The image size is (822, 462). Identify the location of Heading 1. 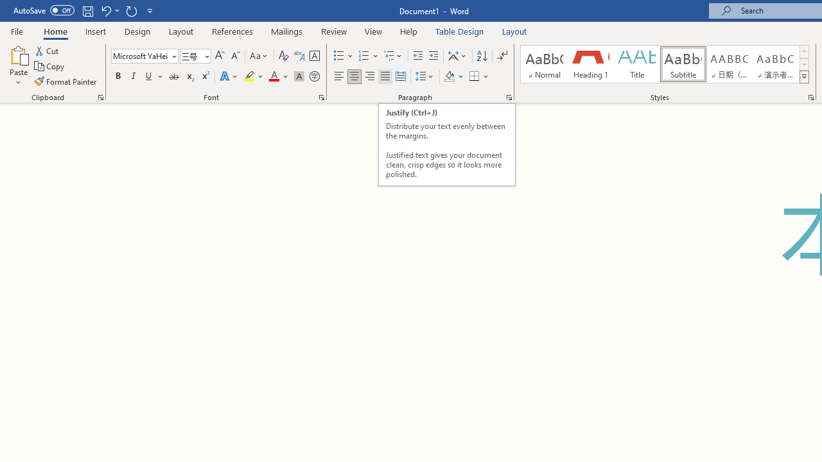
(591, 64).